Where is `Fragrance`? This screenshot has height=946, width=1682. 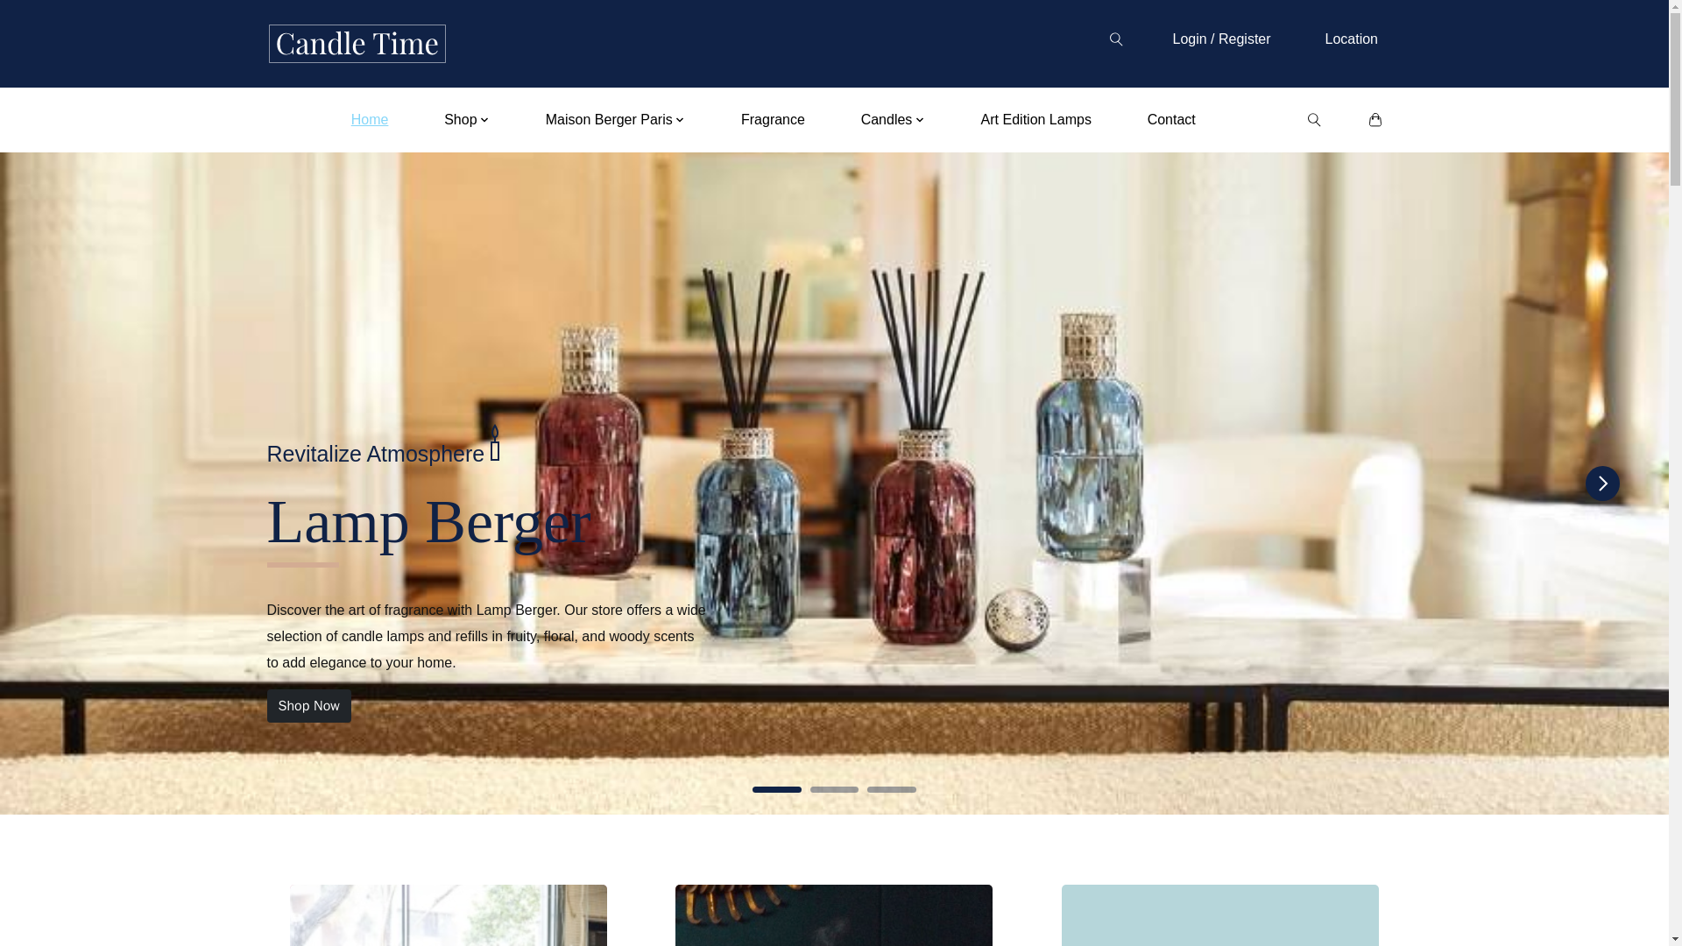 Fragrance is located at coordinates (772, 119).